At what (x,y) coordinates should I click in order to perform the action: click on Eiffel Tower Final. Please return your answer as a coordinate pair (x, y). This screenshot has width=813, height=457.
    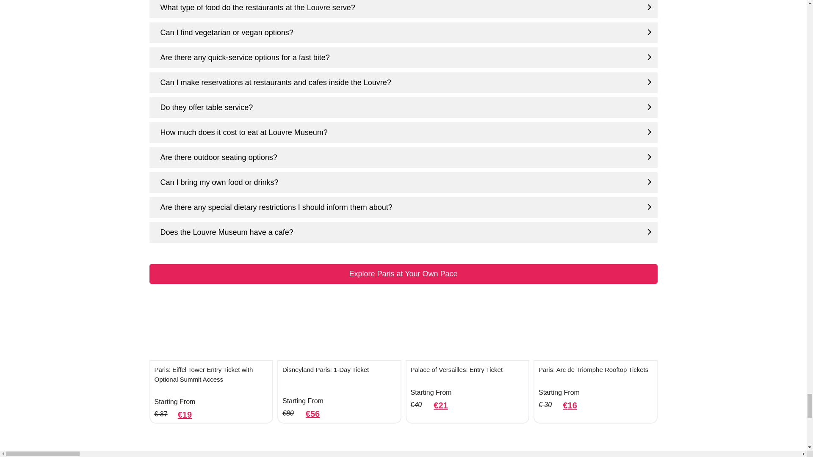
    Looking at the image, I should click on (211, 328).